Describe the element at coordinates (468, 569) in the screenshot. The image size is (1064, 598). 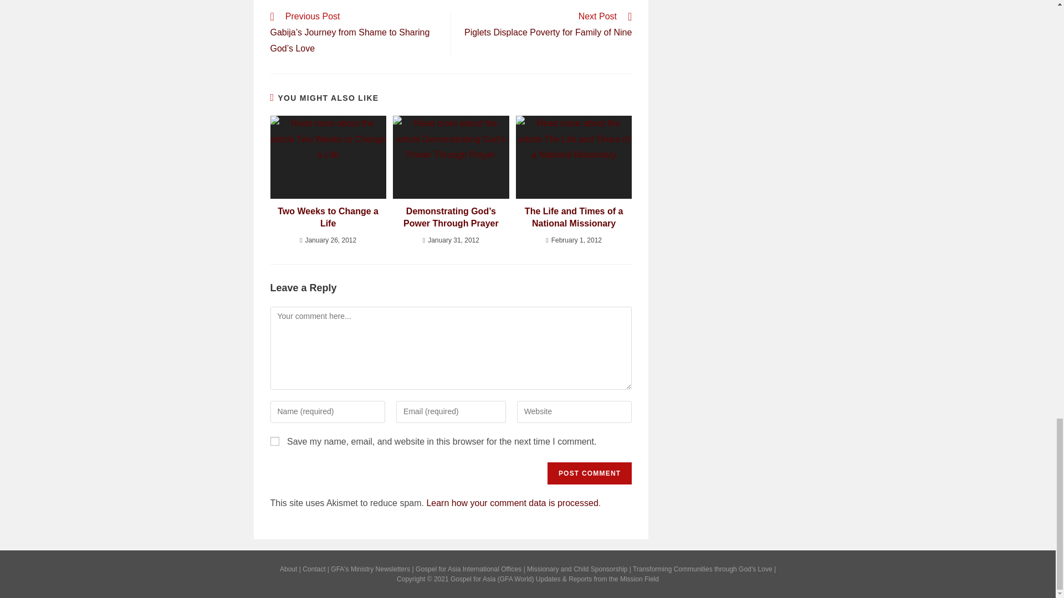
I see `Gospel for Asia International Offices` at that location.